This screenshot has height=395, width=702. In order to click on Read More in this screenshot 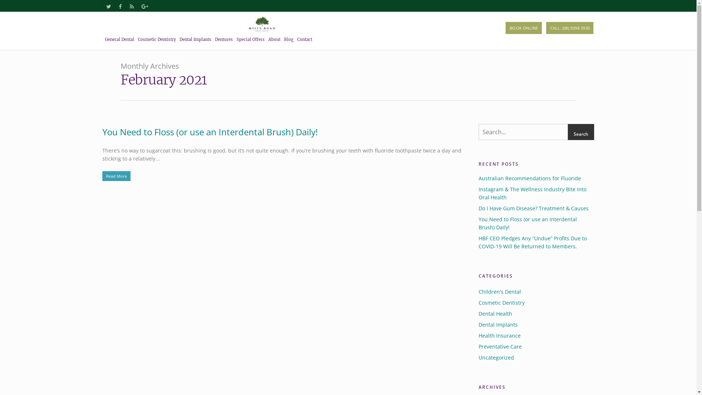, I will do `click(282, 176)`.